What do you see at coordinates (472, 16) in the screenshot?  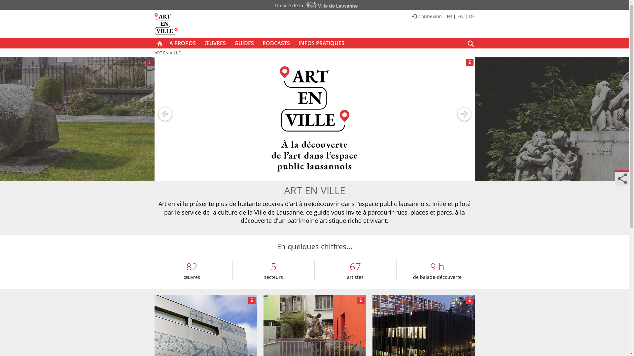 I see `DE` at bounding box center [472, 16].